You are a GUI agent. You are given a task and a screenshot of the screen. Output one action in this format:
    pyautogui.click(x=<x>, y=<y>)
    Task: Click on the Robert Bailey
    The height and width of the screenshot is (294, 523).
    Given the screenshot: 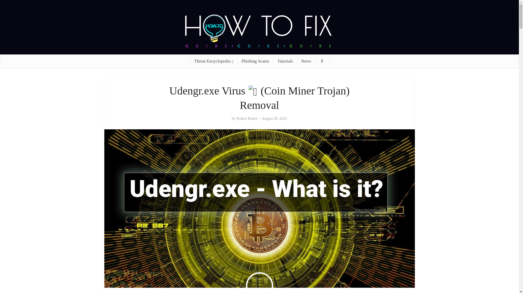 What is the action you would take?
    pyautogui.click(x=247, y=118)
    